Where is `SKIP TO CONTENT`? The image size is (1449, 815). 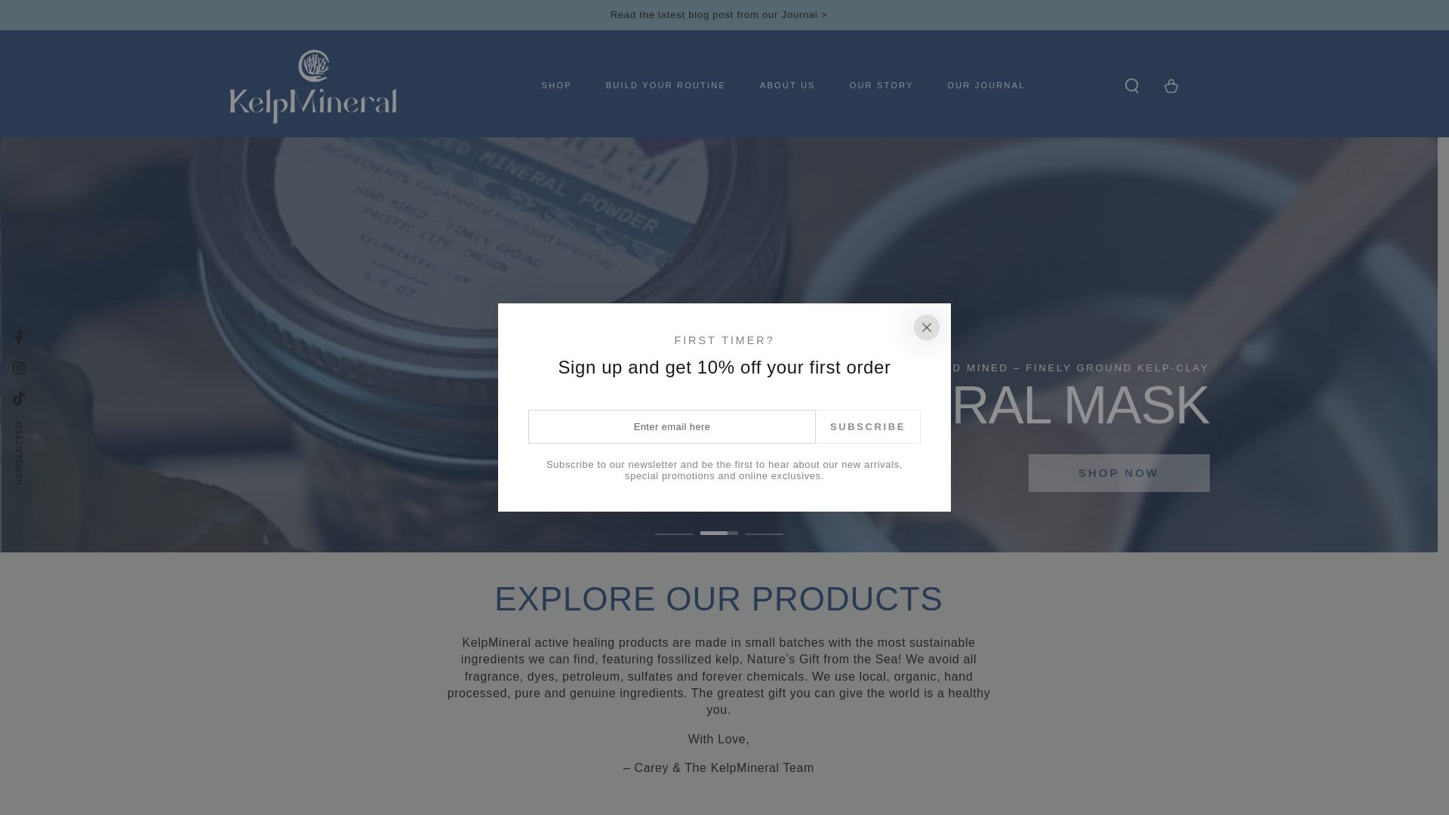 SKIP TO CONTENT is located at coordinates (67, 14).